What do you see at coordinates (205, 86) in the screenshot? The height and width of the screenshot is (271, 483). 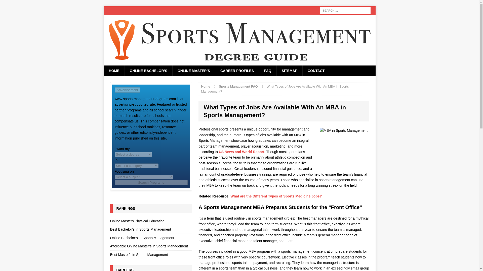 I see `Home` at bounding box center [205, 86].